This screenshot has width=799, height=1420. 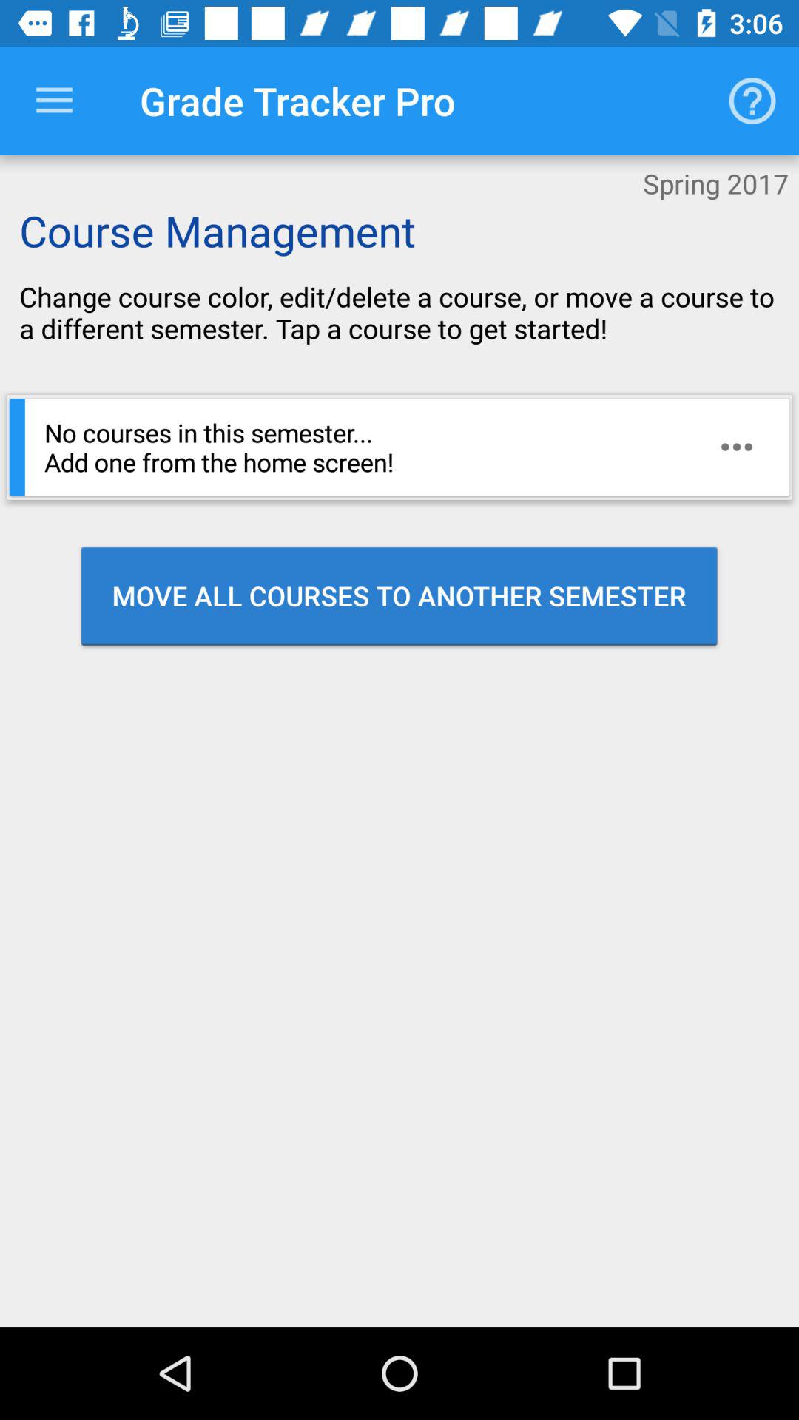 I want to click on turn on icon at the center, so click(x=399, y=595).